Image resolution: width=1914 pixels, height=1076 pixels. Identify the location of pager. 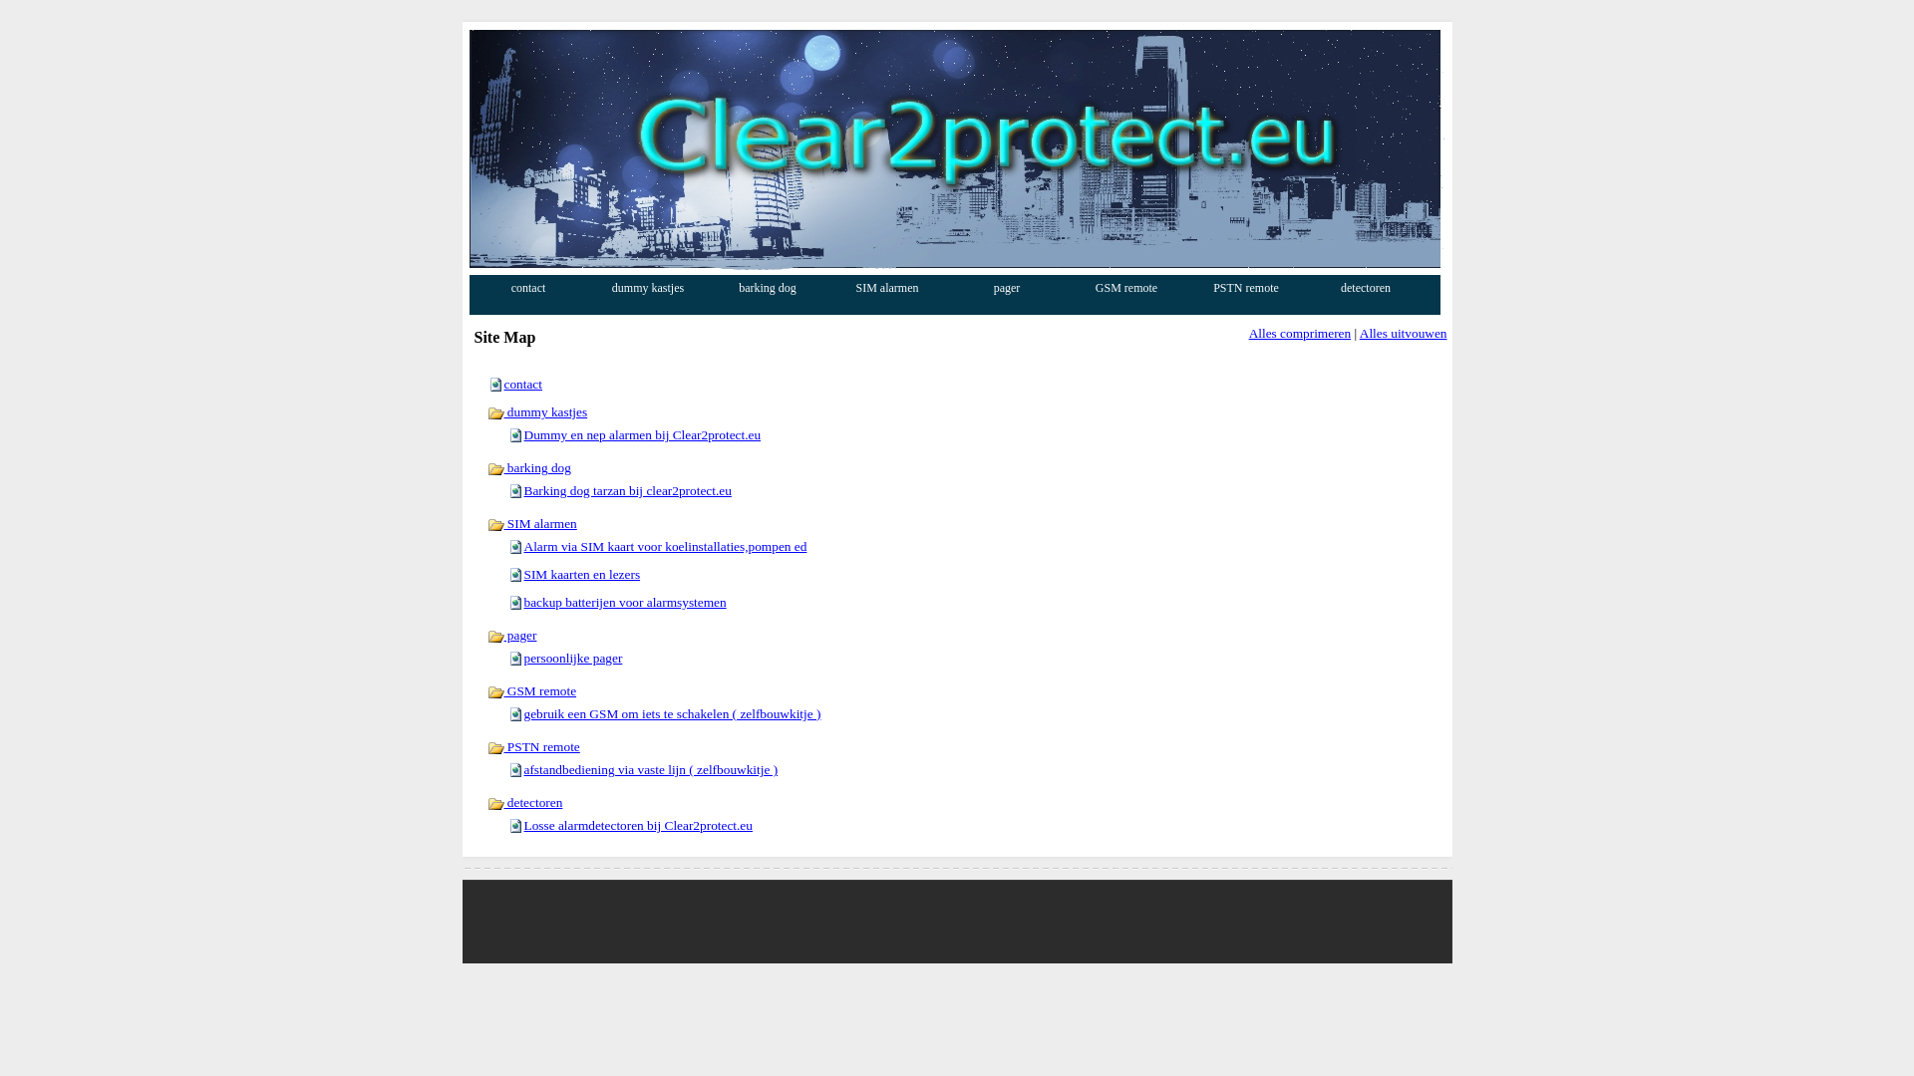
(511, 636).